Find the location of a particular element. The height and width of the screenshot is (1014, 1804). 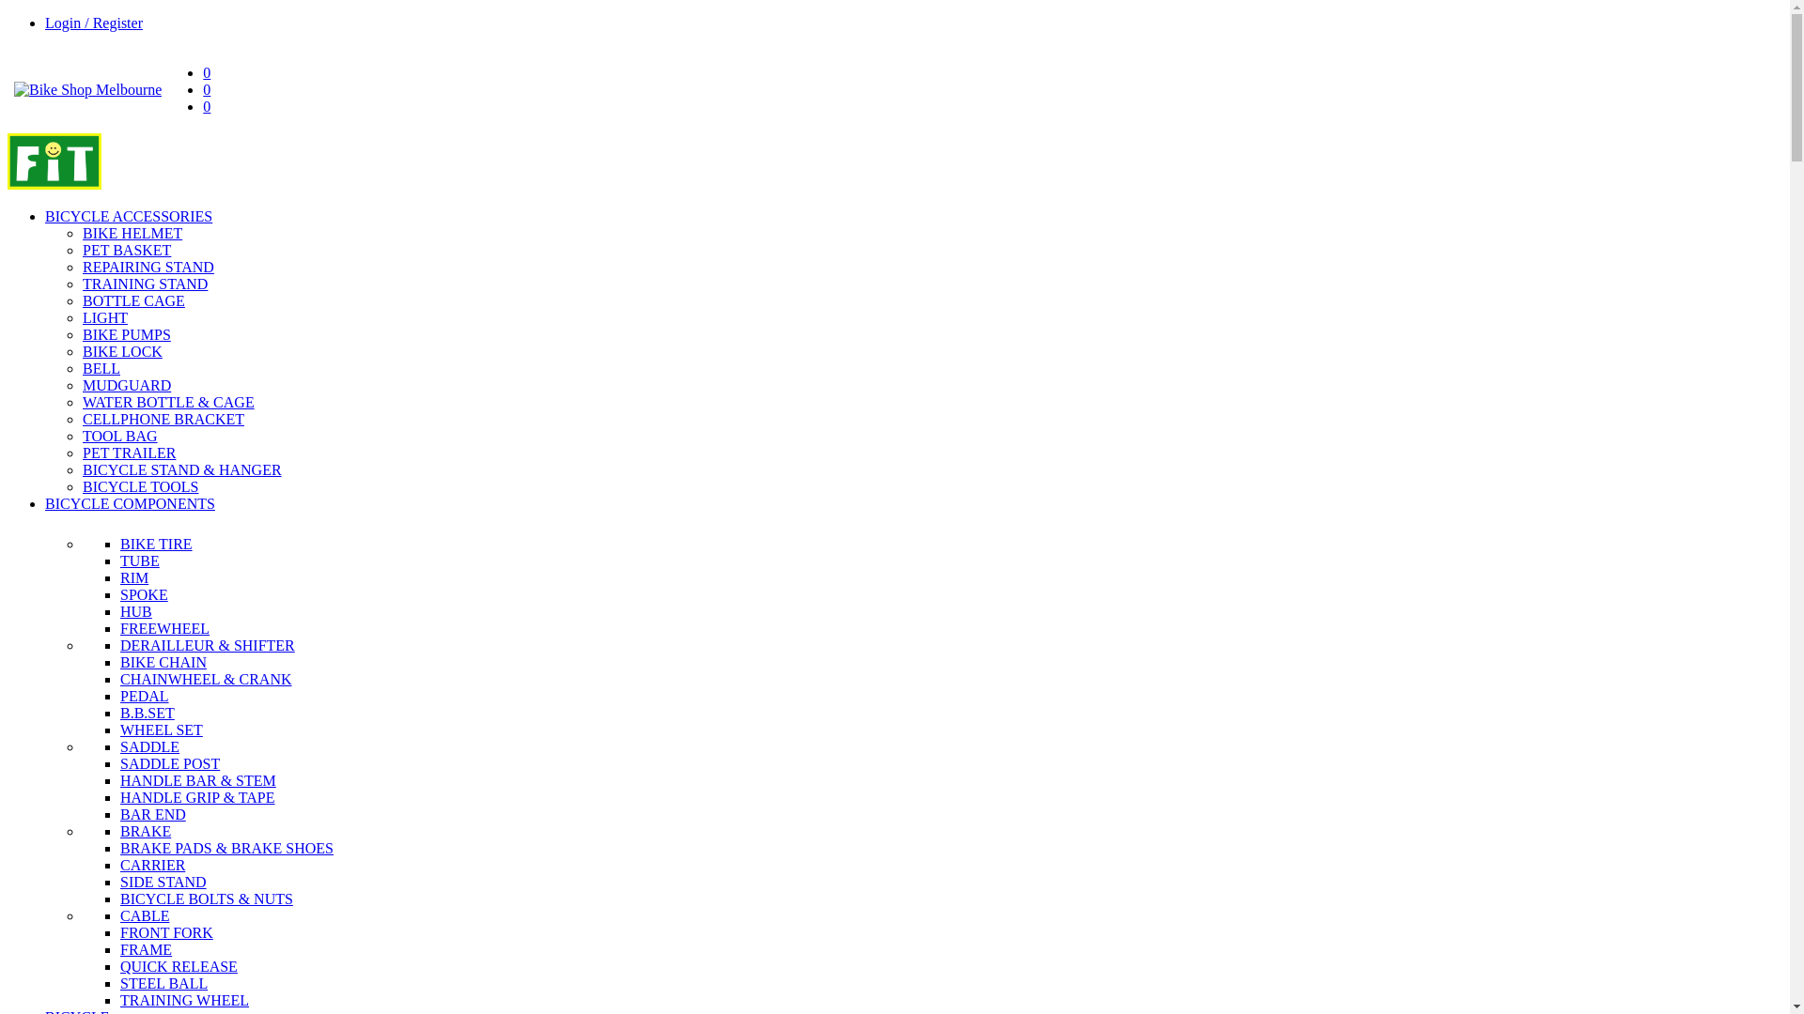

MUDGUARD is located at coordinates (127, 385).